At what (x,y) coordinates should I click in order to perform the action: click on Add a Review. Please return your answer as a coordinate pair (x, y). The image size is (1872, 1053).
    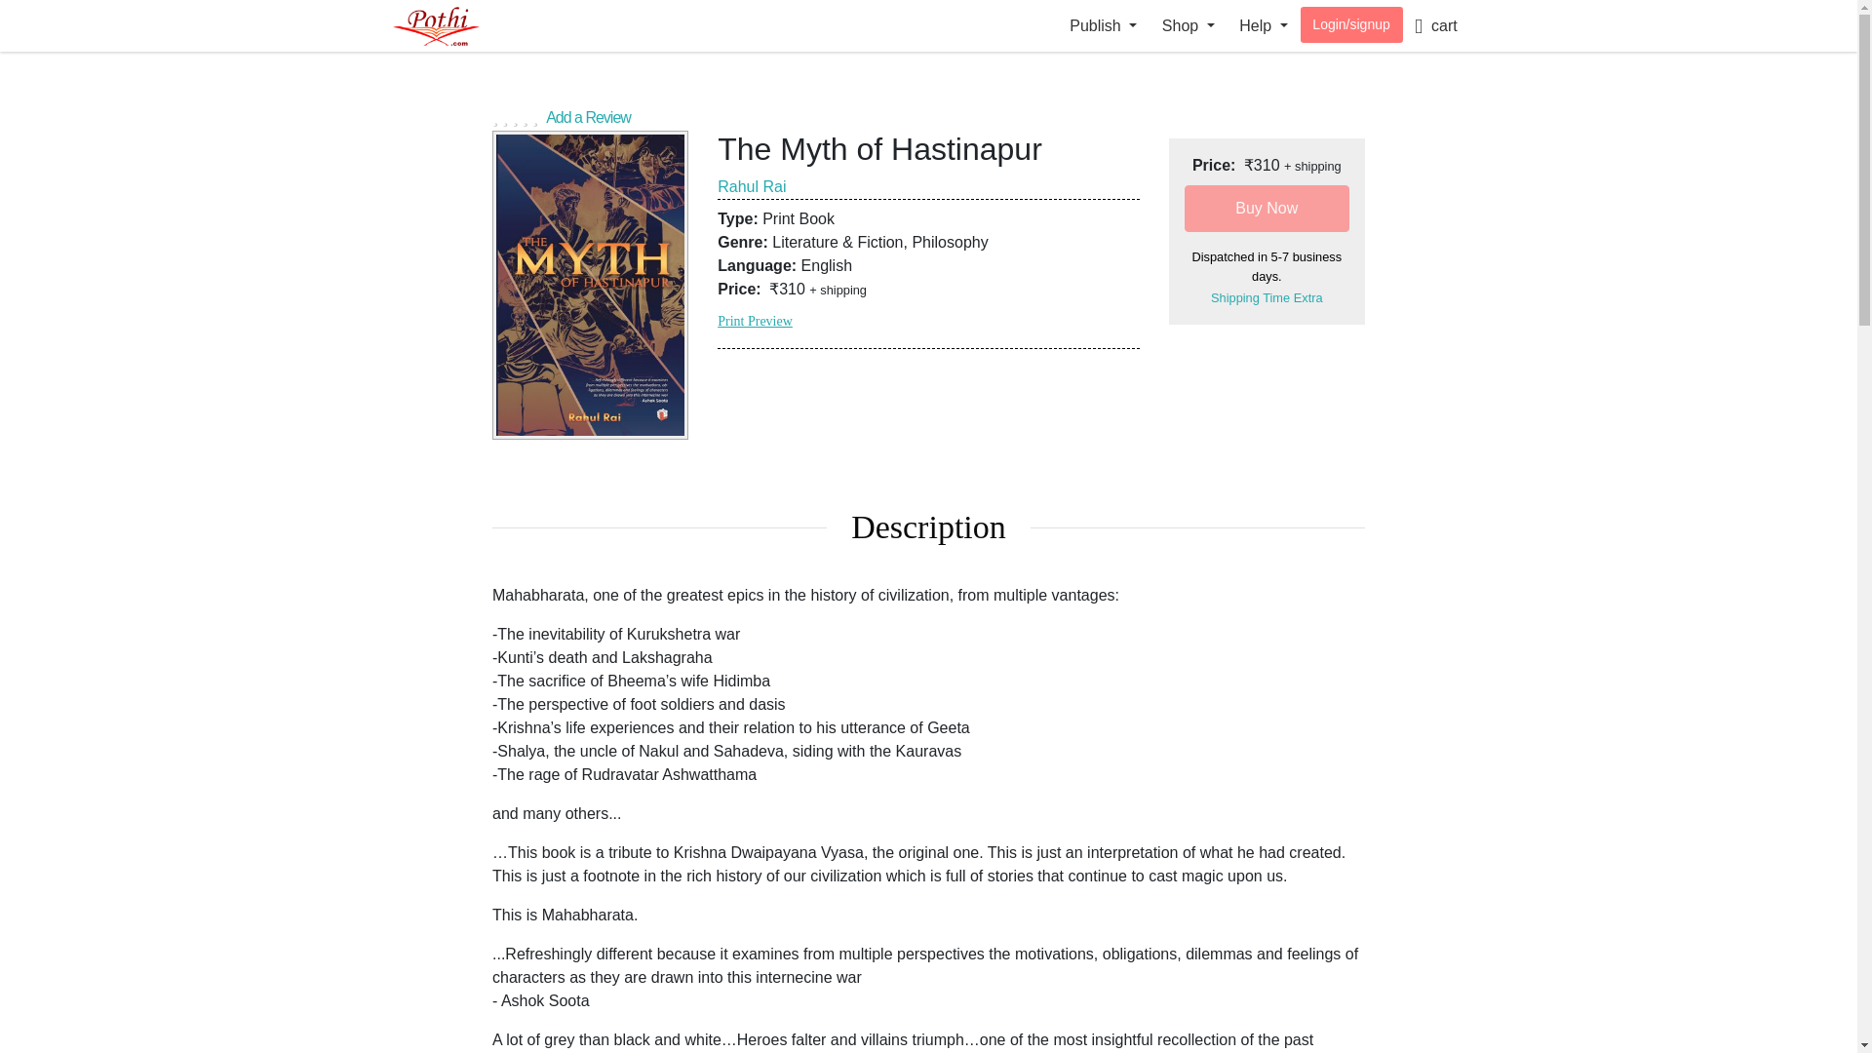
    Looking at the image, I should click on (928, 115).